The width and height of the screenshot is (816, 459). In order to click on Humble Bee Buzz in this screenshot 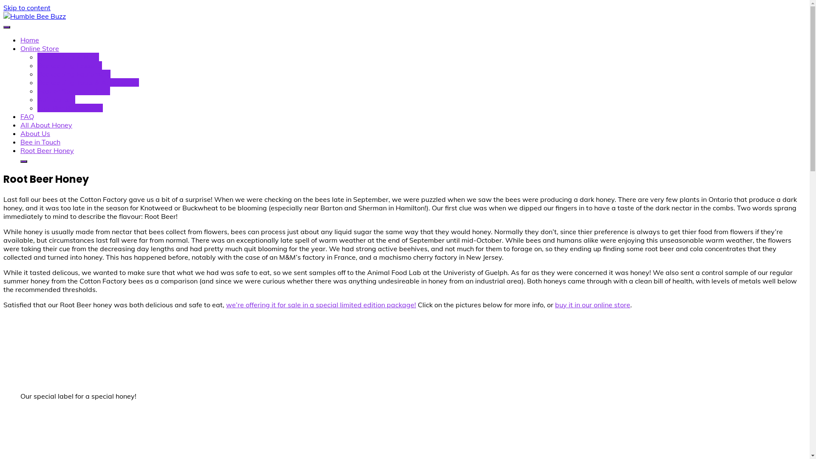, I will do `click(31, 31)`.